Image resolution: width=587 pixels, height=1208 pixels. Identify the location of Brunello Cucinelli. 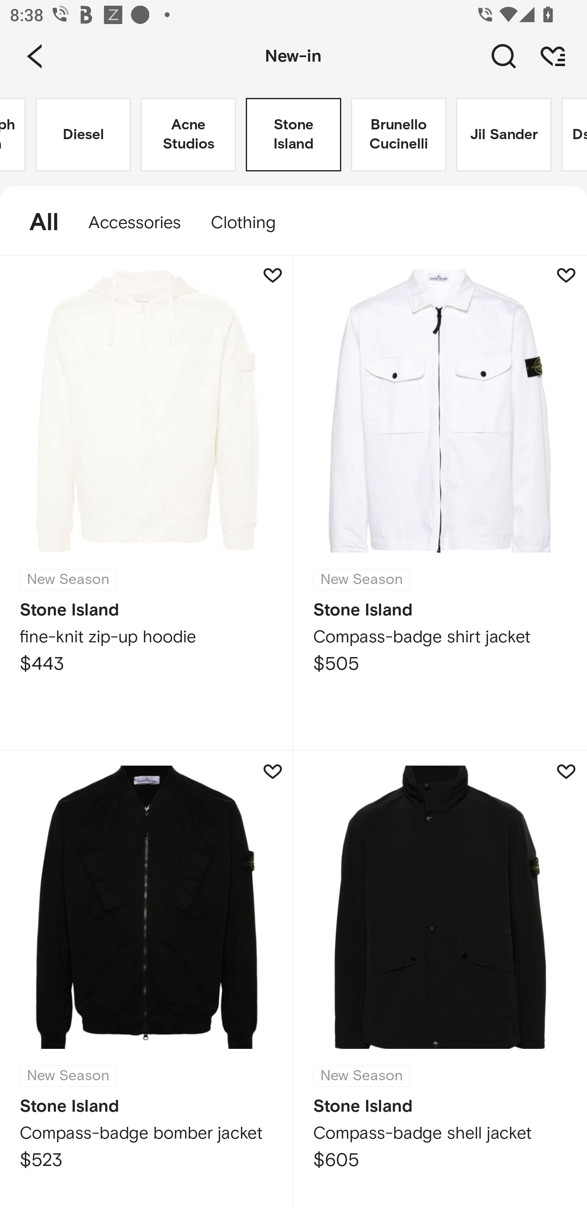
(399, 135).